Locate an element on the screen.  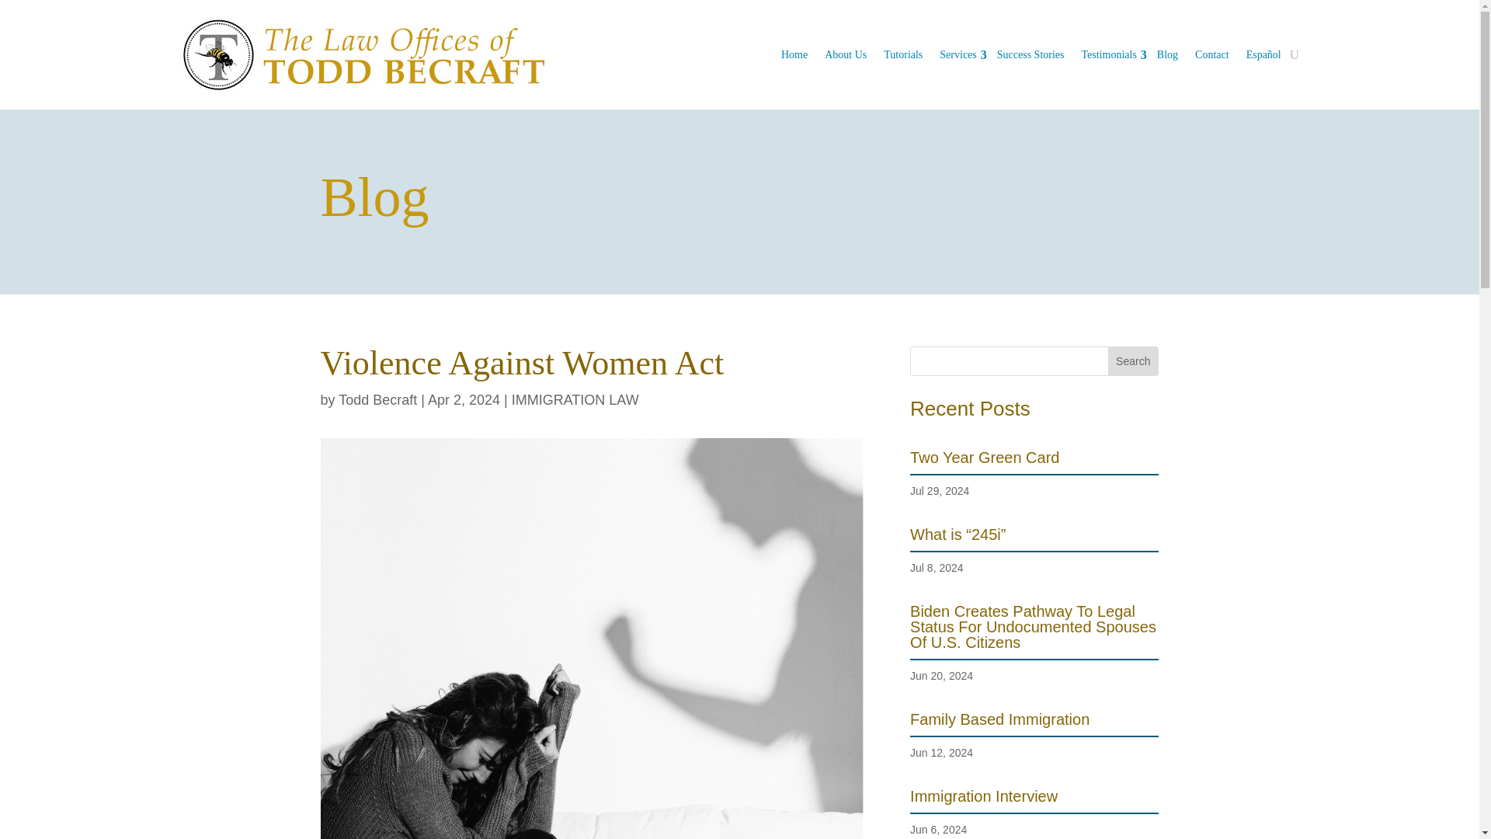
Family Based Immigration is located at coordinates (999, 719).